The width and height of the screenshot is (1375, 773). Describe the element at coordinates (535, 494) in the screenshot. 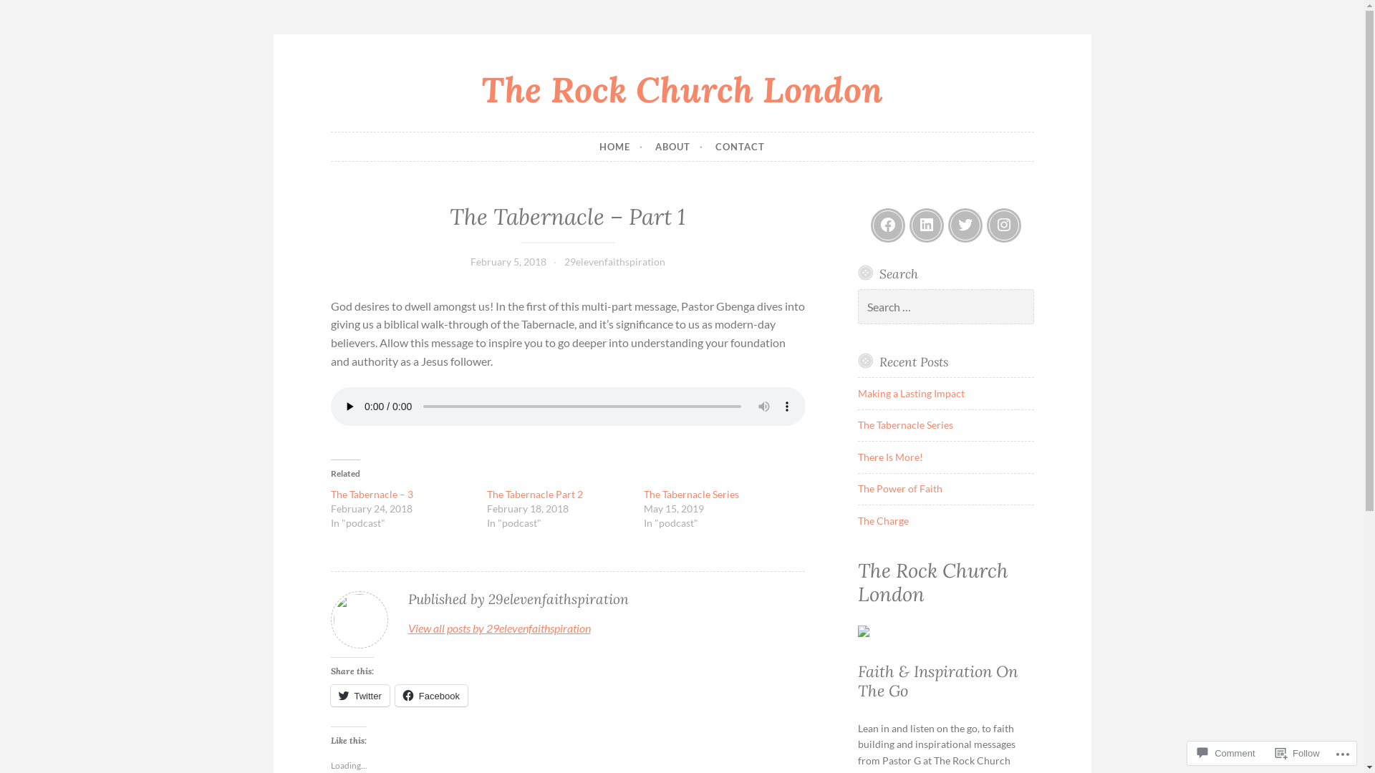

I see `The Tabernacle Part 2` at that location.